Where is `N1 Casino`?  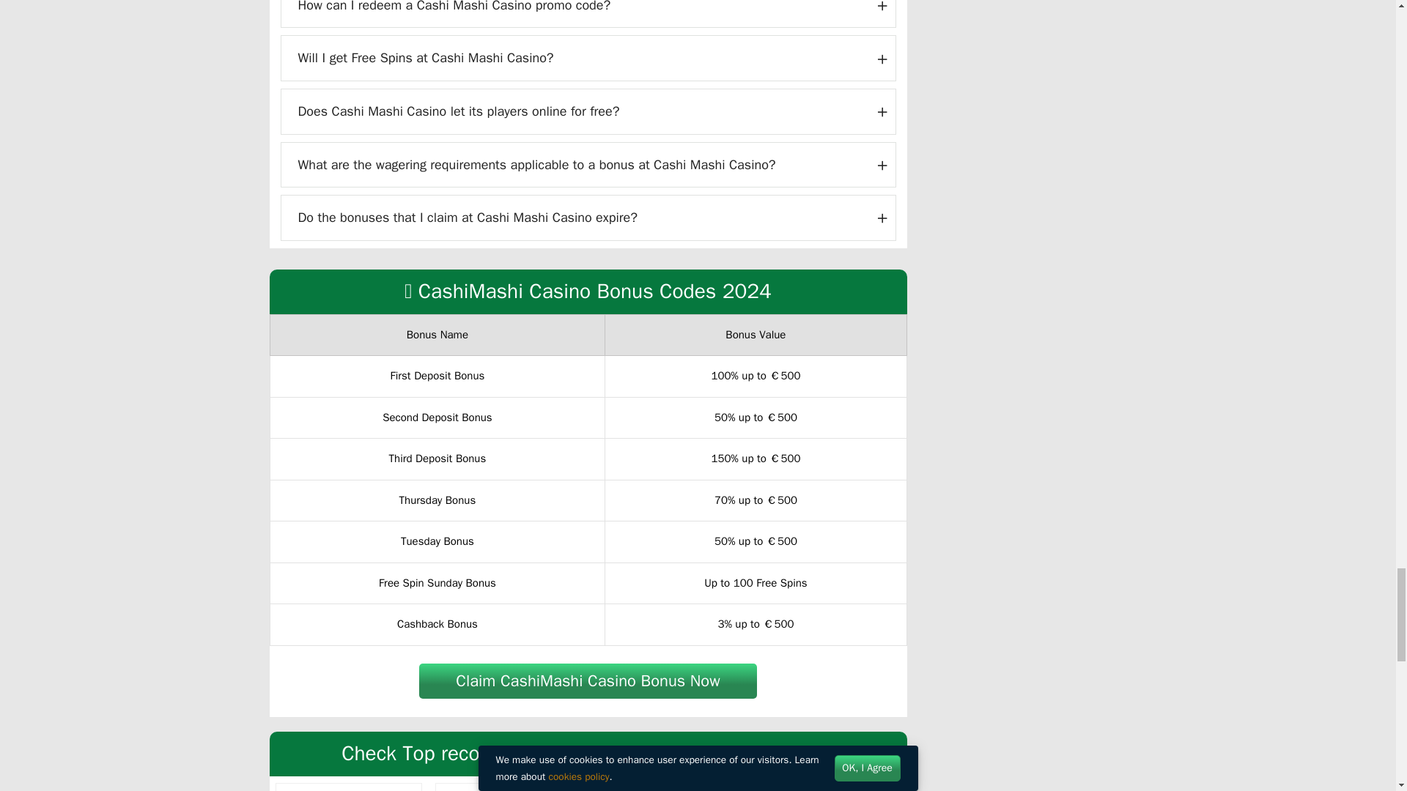 N1 Casino is located at coordinates (617, 789).